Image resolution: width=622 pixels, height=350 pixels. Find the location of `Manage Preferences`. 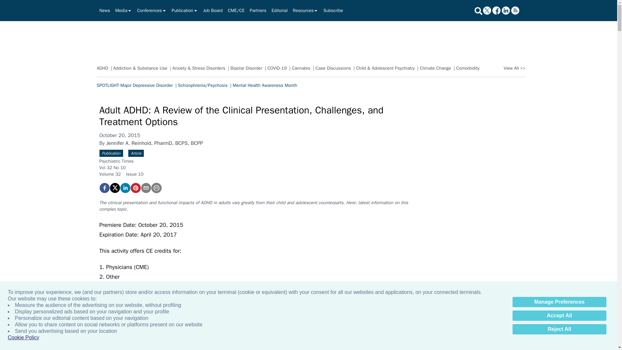

Manage Preferences is located at coordinates (559, 302).